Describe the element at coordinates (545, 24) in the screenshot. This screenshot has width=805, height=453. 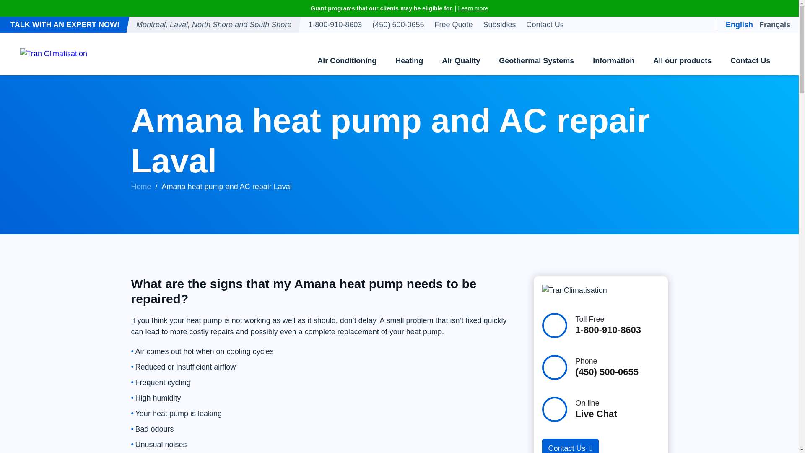
I see `Contact Us` at that location.